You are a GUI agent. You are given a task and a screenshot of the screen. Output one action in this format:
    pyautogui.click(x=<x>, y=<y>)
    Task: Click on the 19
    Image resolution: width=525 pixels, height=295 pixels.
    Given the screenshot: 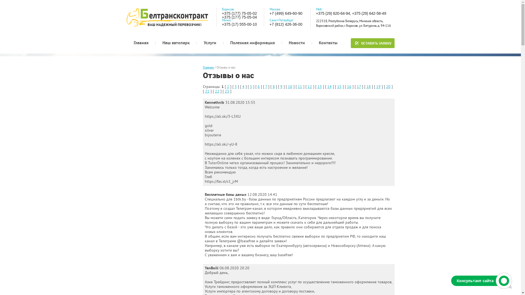 What is the action you would take?
    pyautogui.click(x=378, y=87)
    